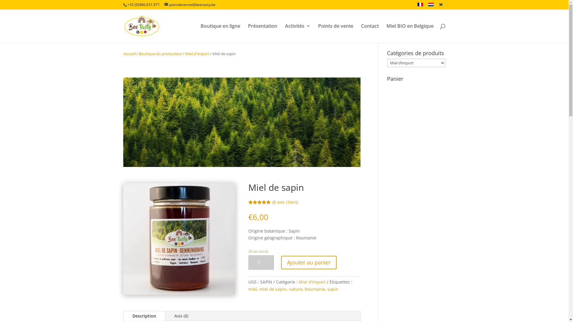 The height and width of the screenshot is (322, 573). Describe the element at coordinates (410, 33) in the screenshot. I see `Miel BIO en Belgique` at that location.